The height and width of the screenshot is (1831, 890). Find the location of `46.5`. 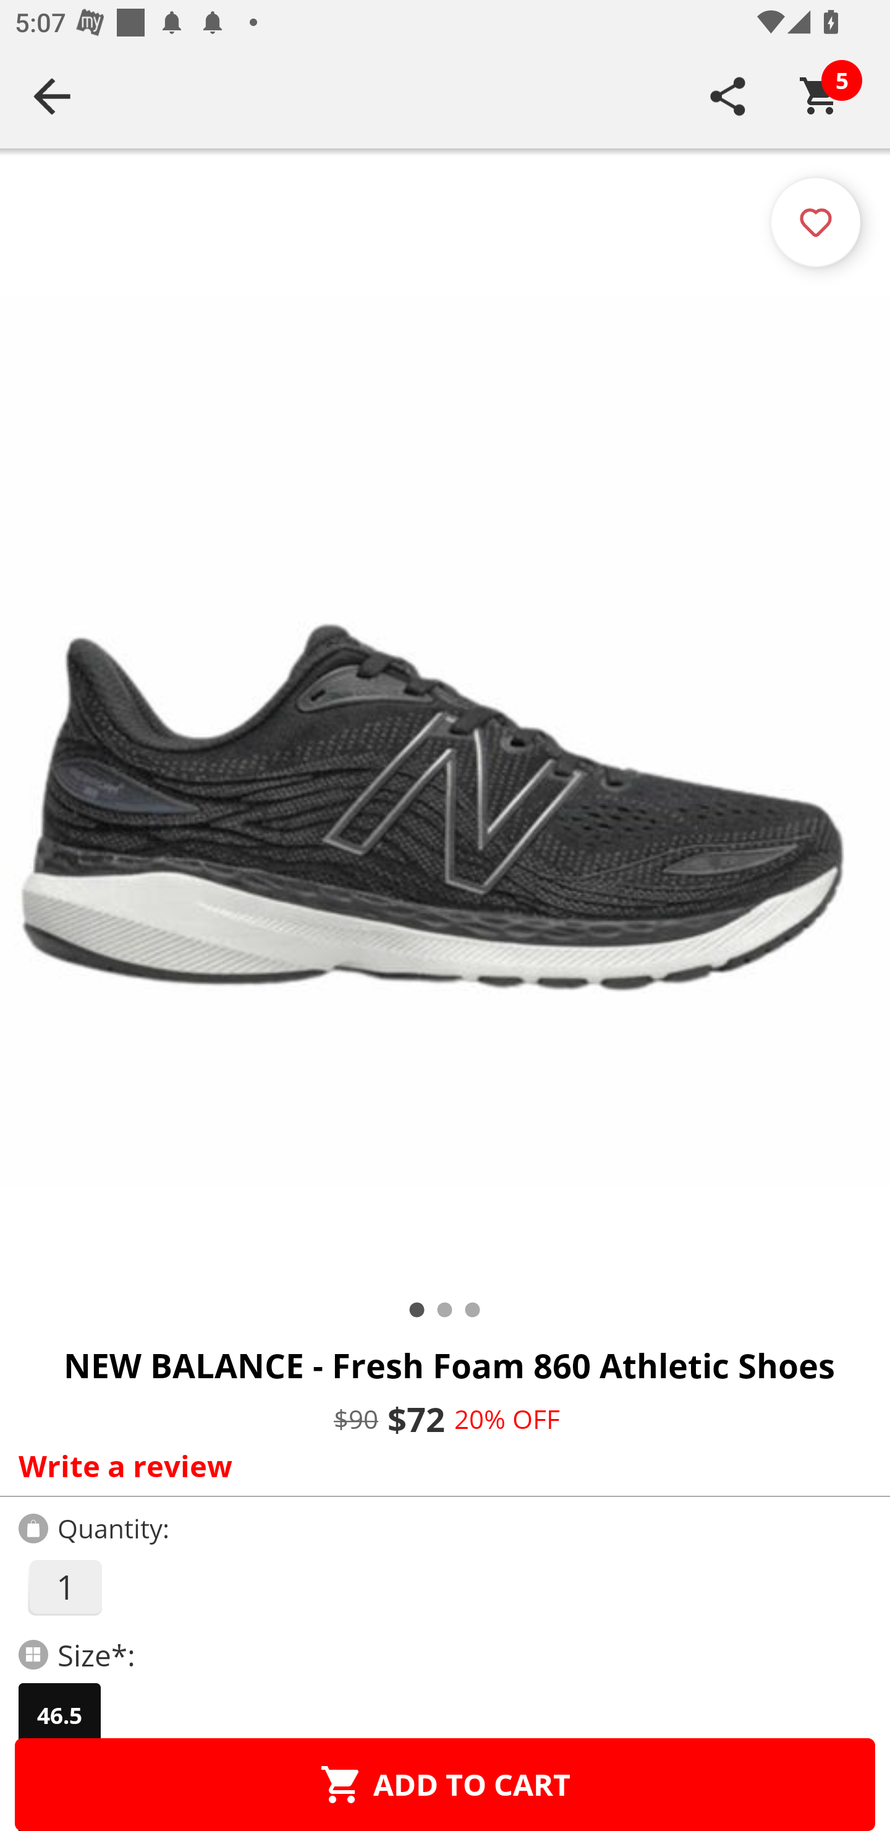

46.5 is located at coordinates (59, 1715).